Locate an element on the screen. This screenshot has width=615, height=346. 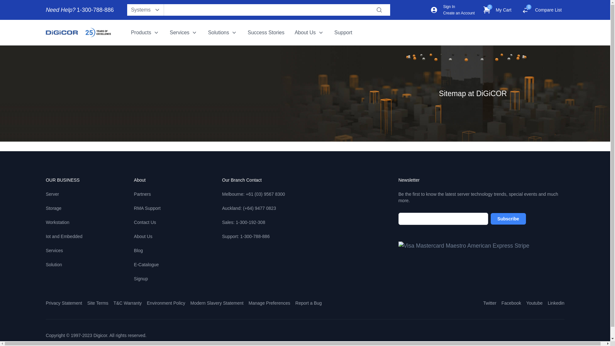
About Us is located at coordinates (309, 33).